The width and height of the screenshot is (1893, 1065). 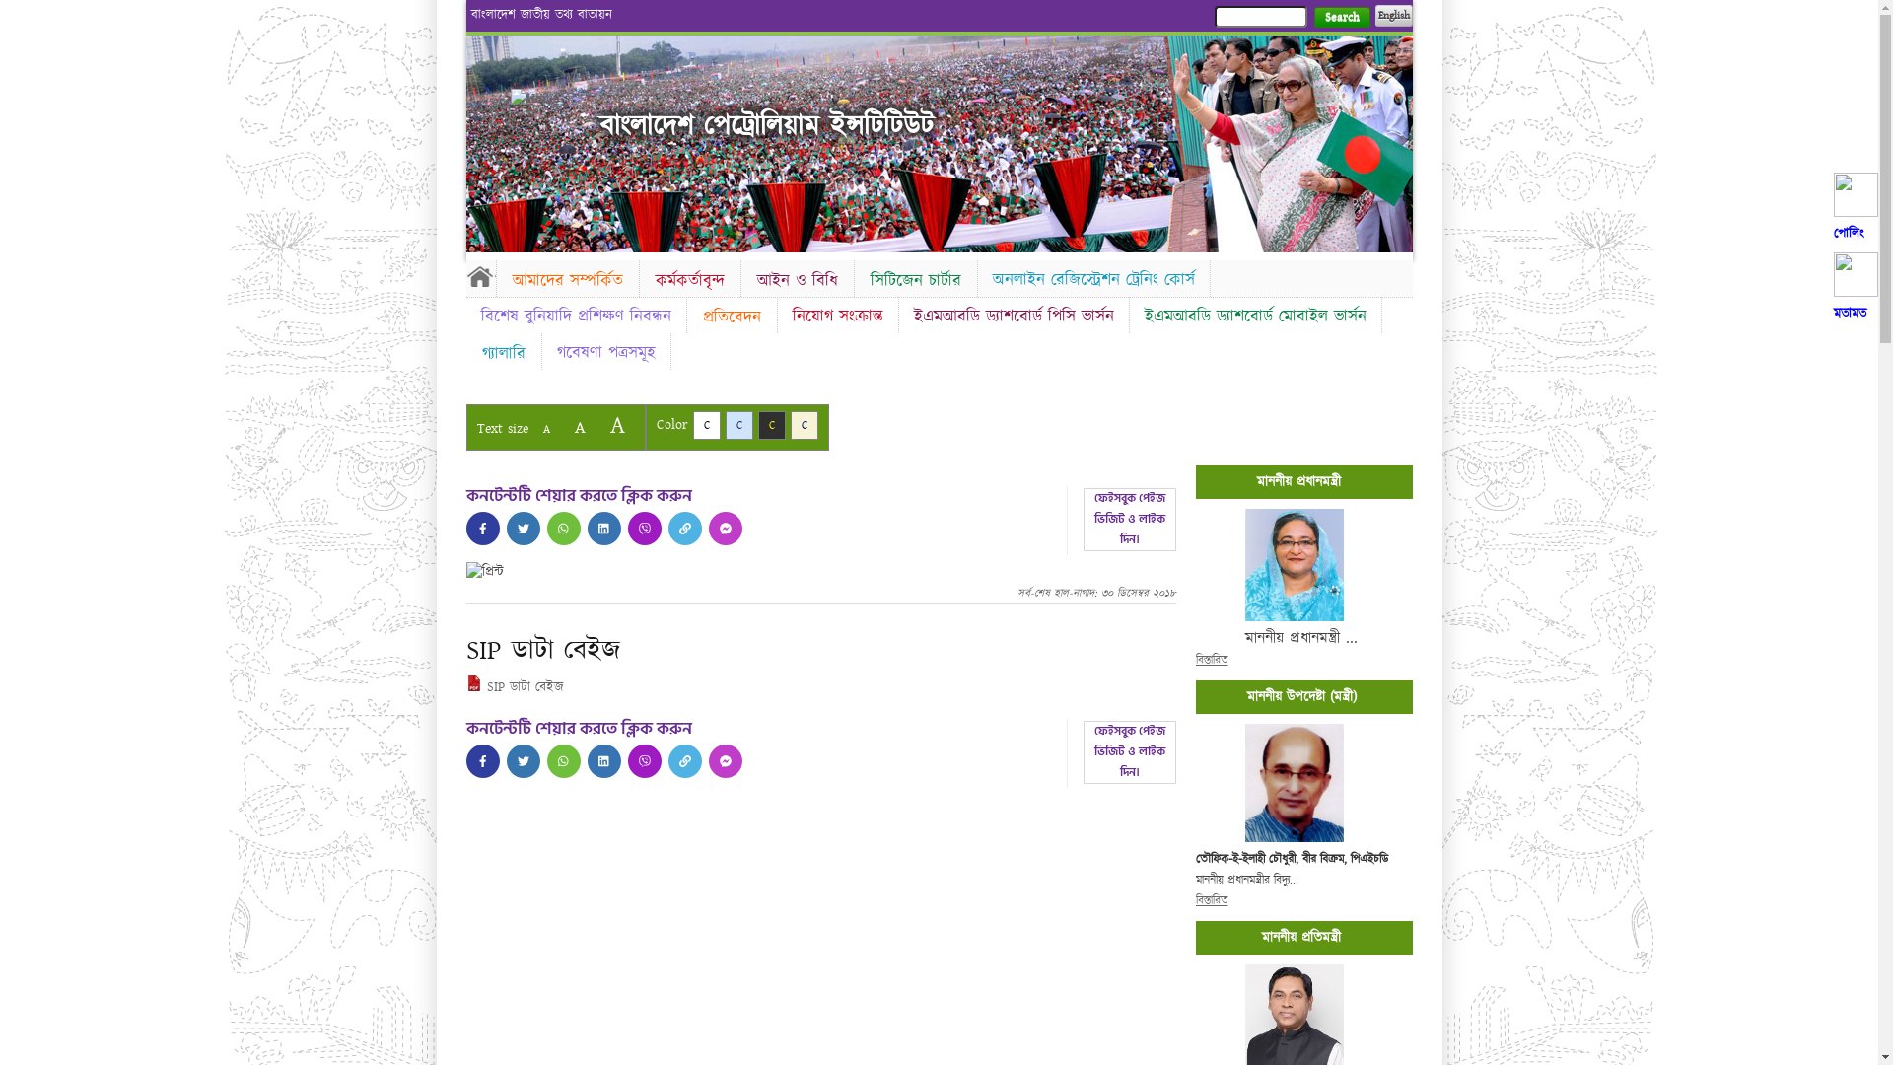 I want to click on C, so click(x=805, y=426).